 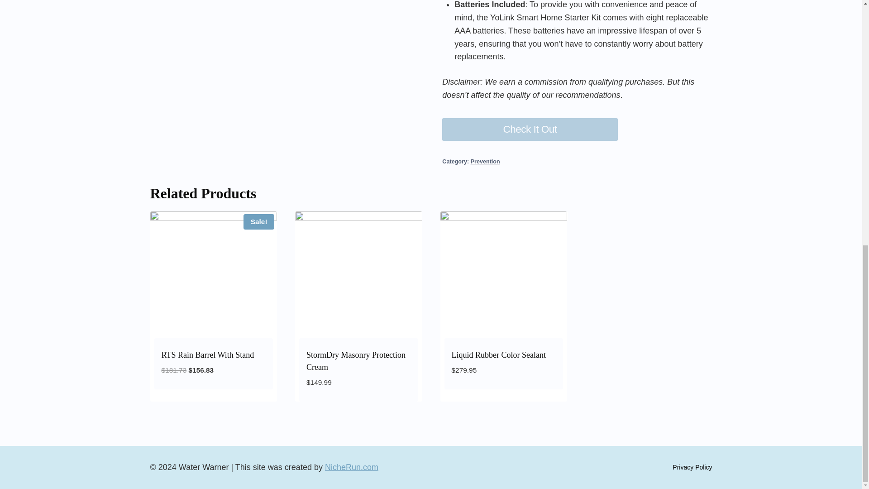 What do you see at coordinates (356, 361) in the screenshot?
I see `StormDry Masonry Protection Cream` at bounding box center [356, 361].